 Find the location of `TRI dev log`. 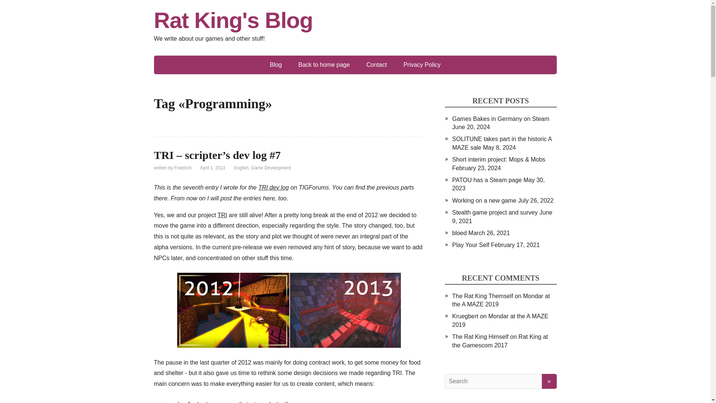

TRI dev log is located at coordinates (274, 187).